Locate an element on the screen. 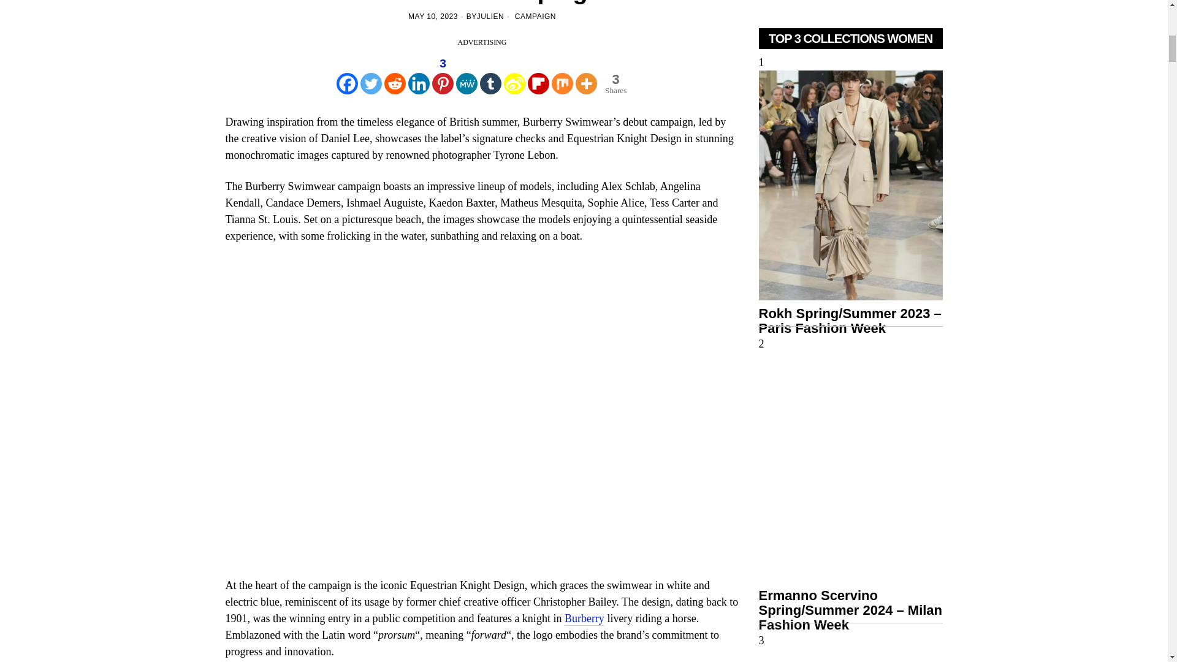 The height and width of the screenshot is (662, 1177). 10 May, 2023 15:13:02 is located at coordinates (433, 17).